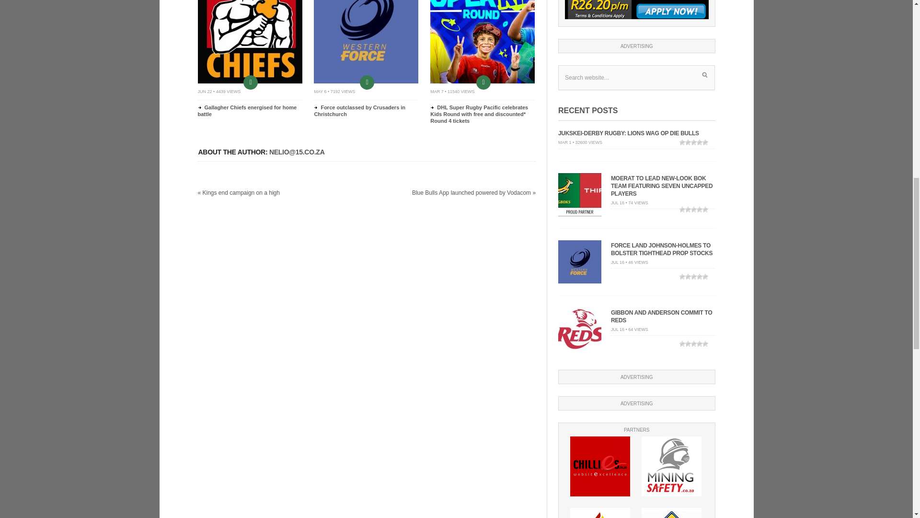 Image resolution: width=920 pixels, height=518 pixels. What do you see at coordinates (636, 78) in the screenshot?
I see `Search website...` at bounding box center [636, 78].